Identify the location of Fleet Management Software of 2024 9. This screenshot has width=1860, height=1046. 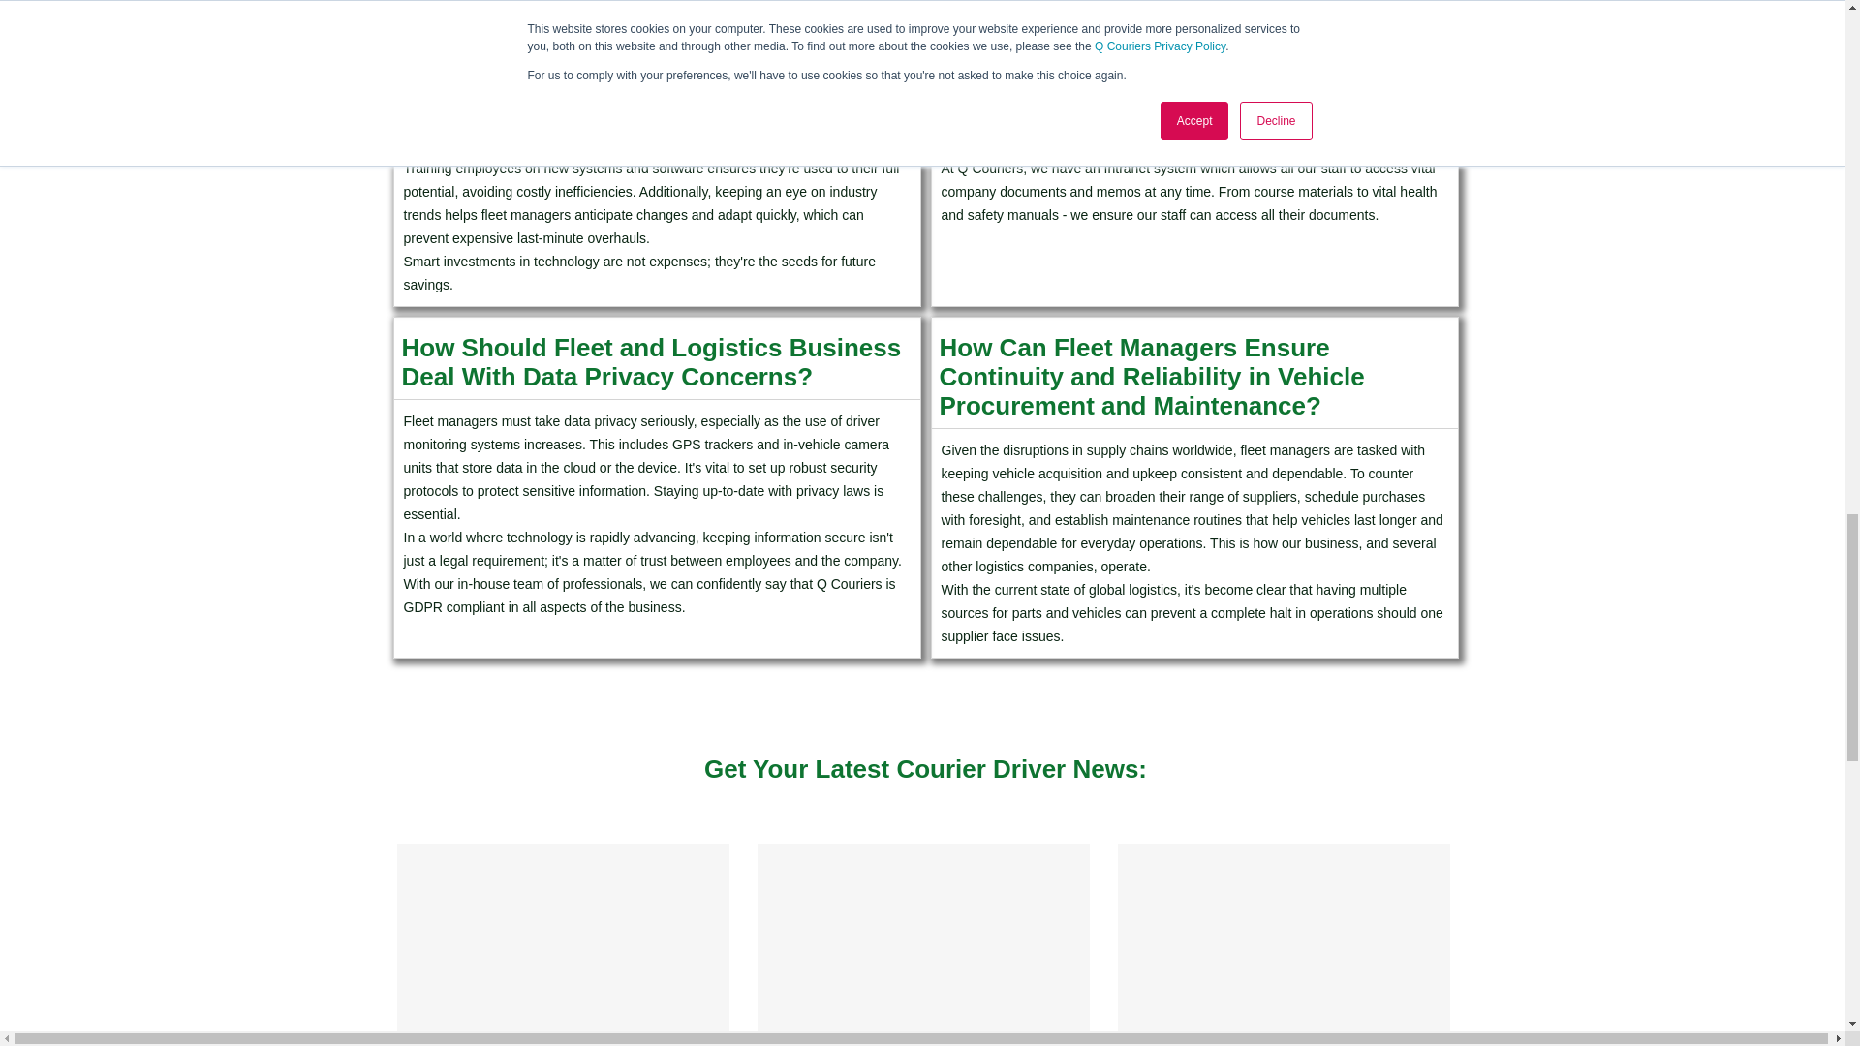
(923, 944).